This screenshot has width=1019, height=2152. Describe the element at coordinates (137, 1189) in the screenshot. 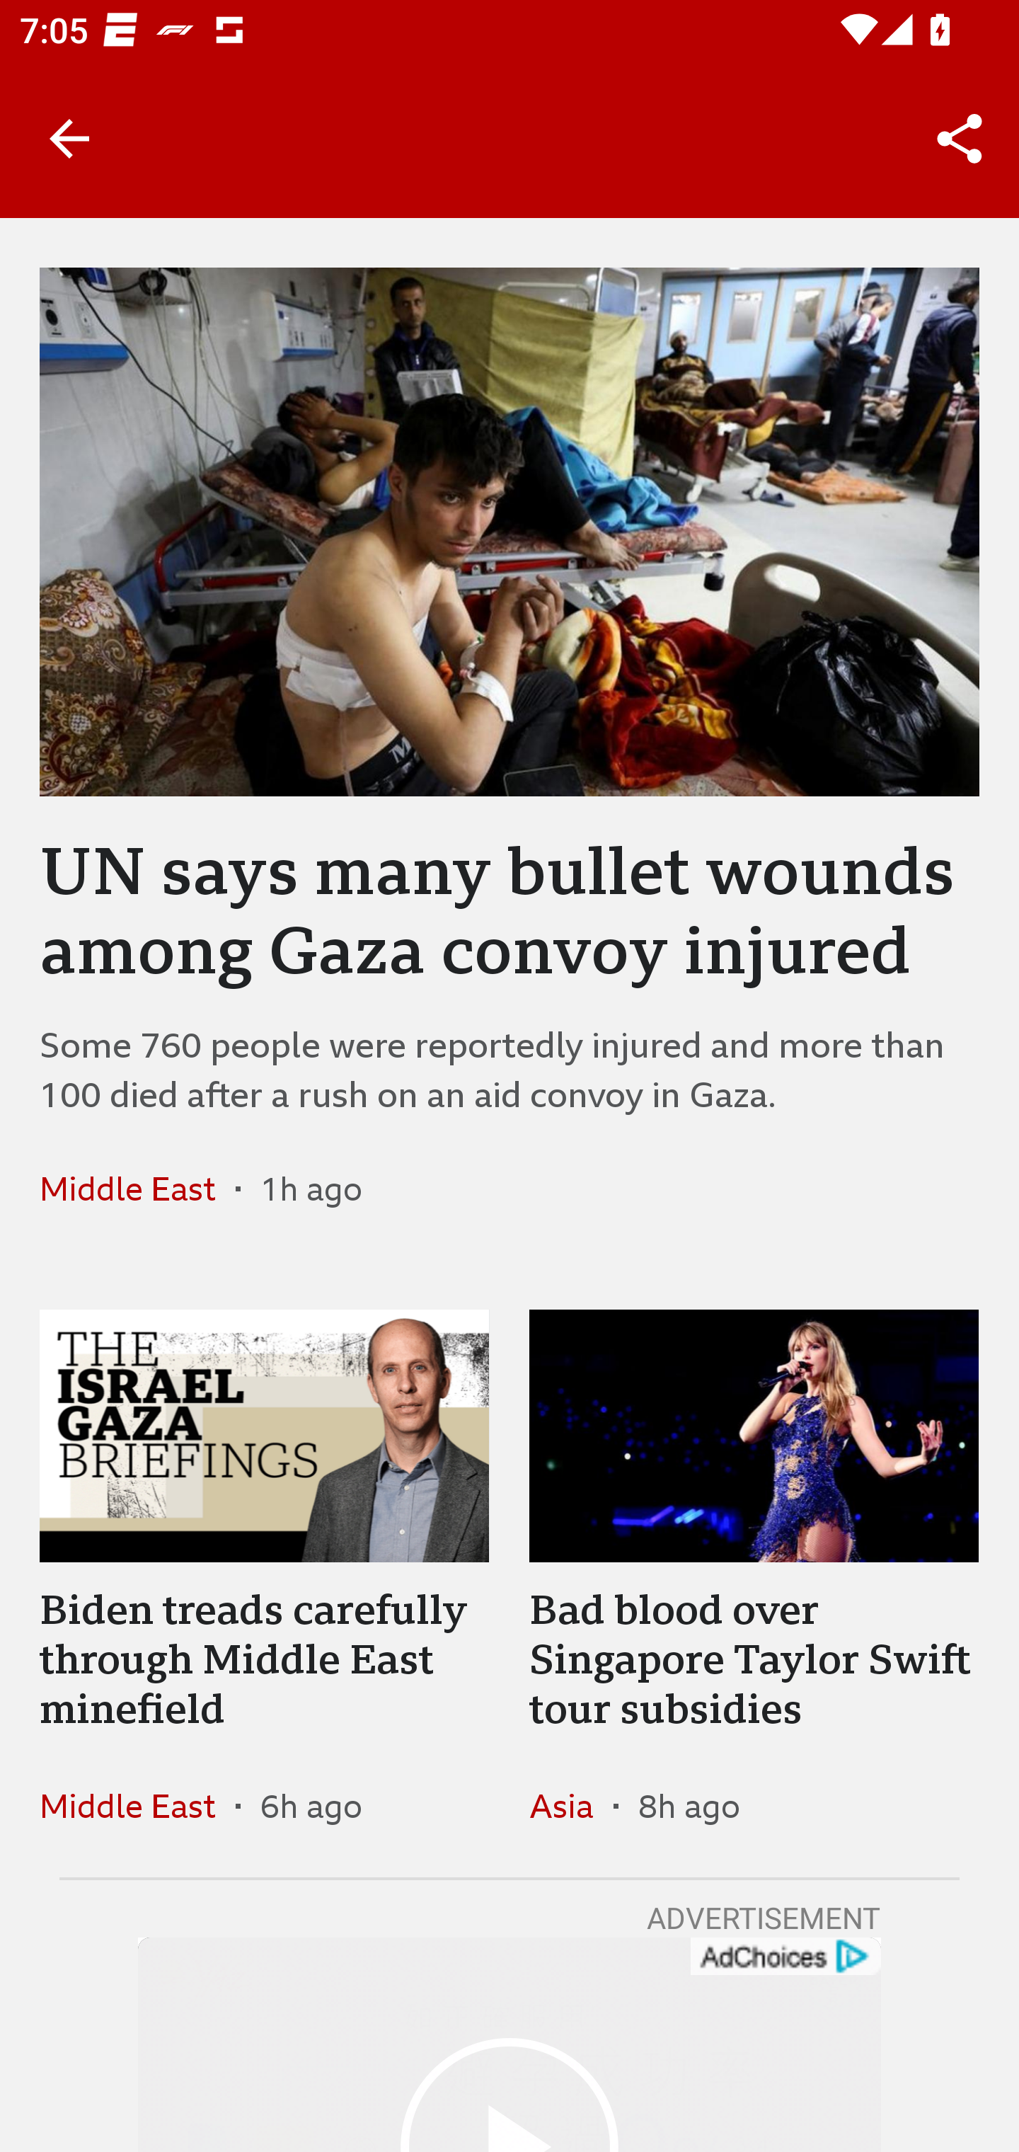

I see `Middle East In the section Middle East` at that location.